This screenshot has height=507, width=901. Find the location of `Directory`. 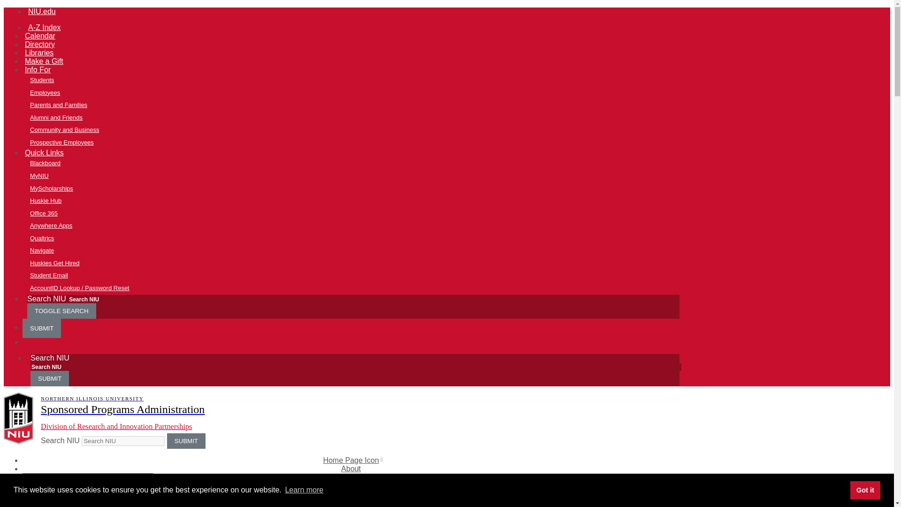

Directory is located at coordinates (40, 44).